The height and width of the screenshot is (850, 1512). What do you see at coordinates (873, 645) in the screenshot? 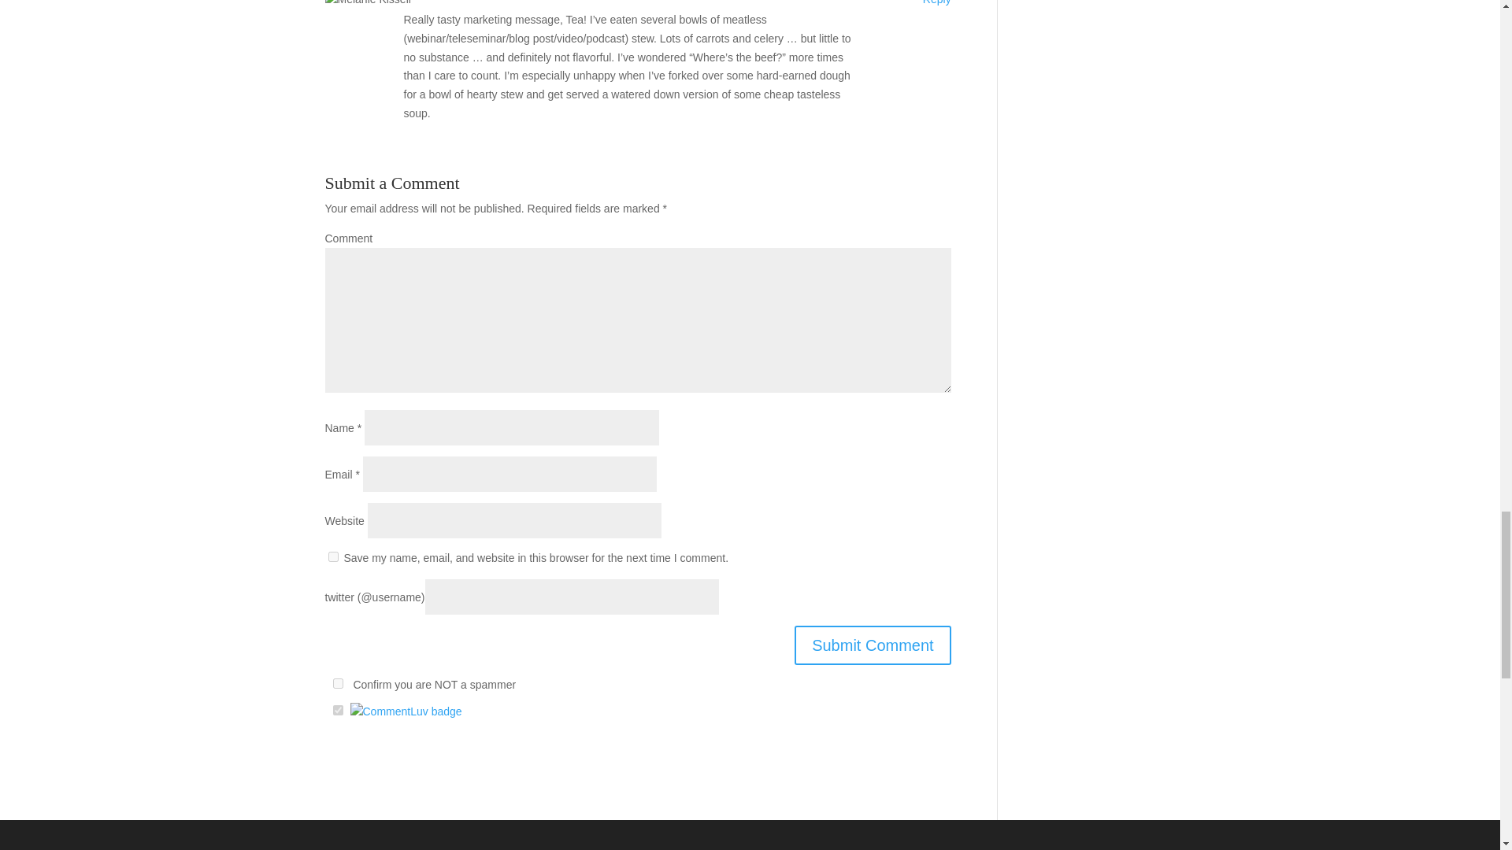
I see `Submit Comment` at bounding box center [873, 645].